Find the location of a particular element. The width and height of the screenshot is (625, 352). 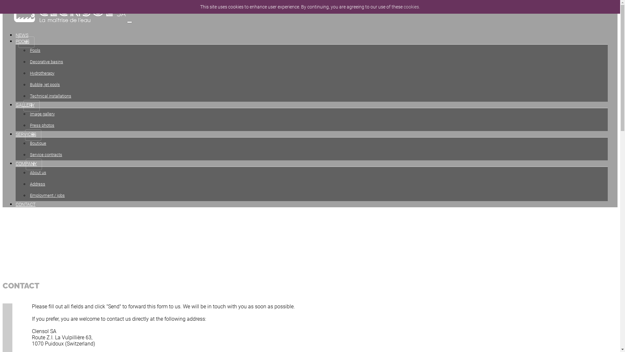

FRA is located at coordinates (4, 3).